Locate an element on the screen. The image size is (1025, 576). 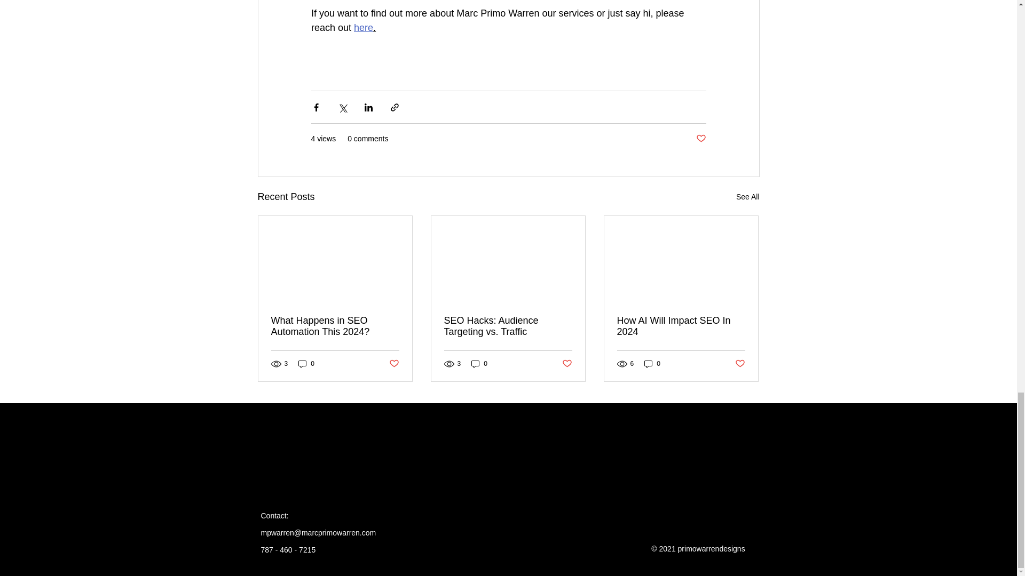
See All is located at coordinates (747, 197).